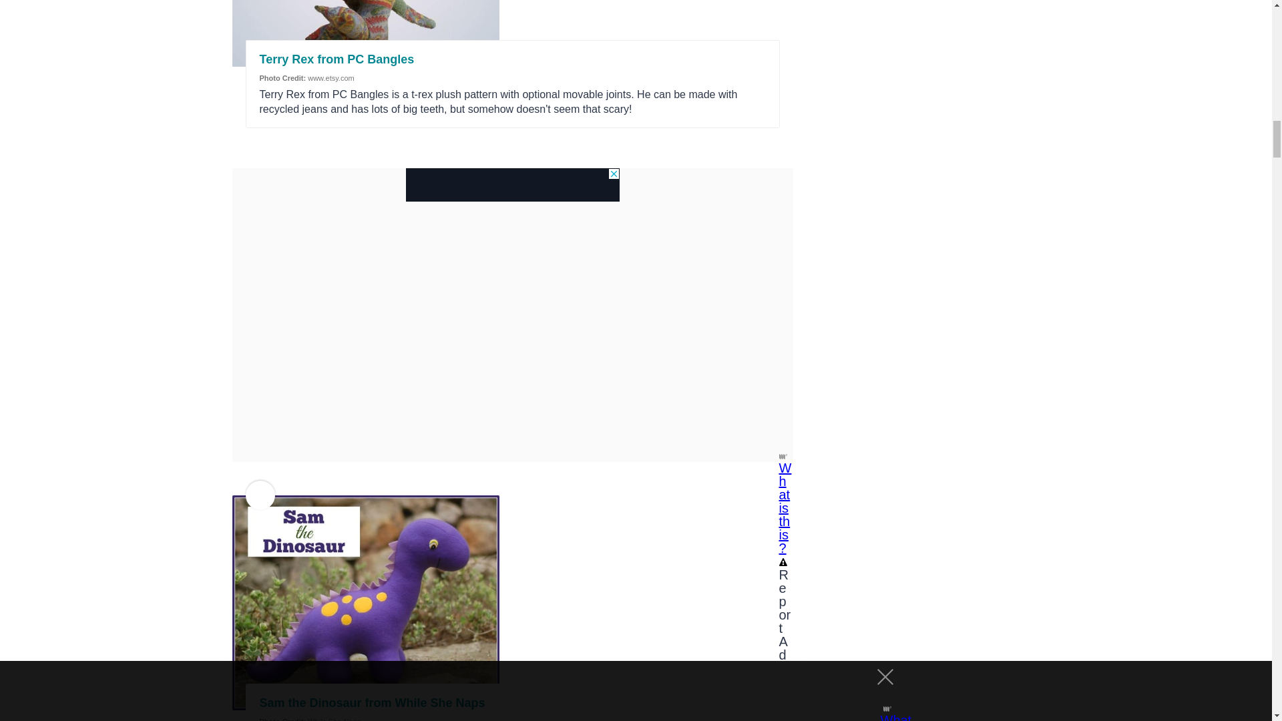 This screenshot has height=721, width=1282. Describe the element at coordinates (371, 702) in the screenshot. I see `Sam the Dinosaur from While She Naps` at that location.